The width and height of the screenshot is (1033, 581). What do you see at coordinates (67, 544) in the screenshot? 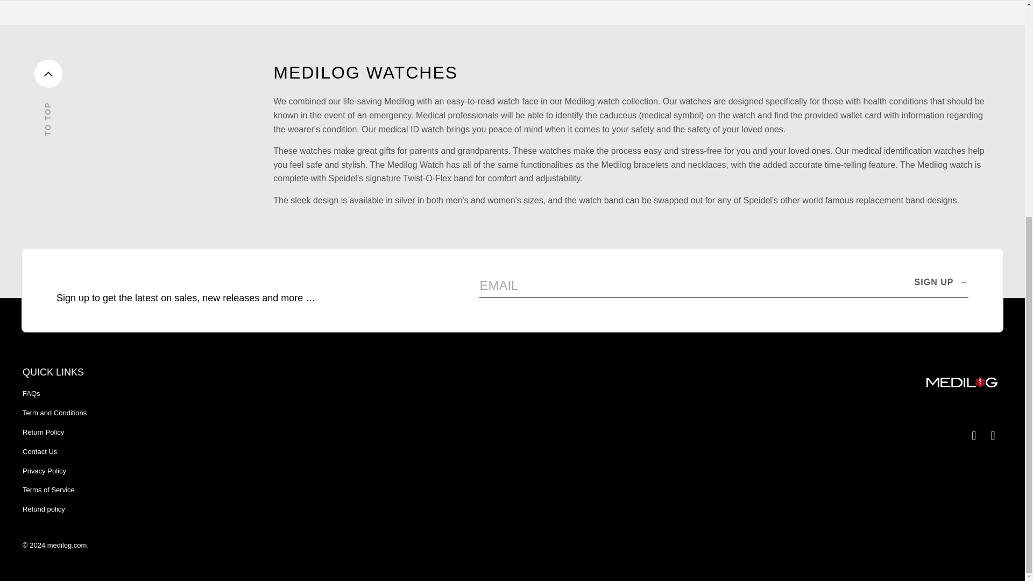
I see `medilog.com` at bounding box center [67, 544].